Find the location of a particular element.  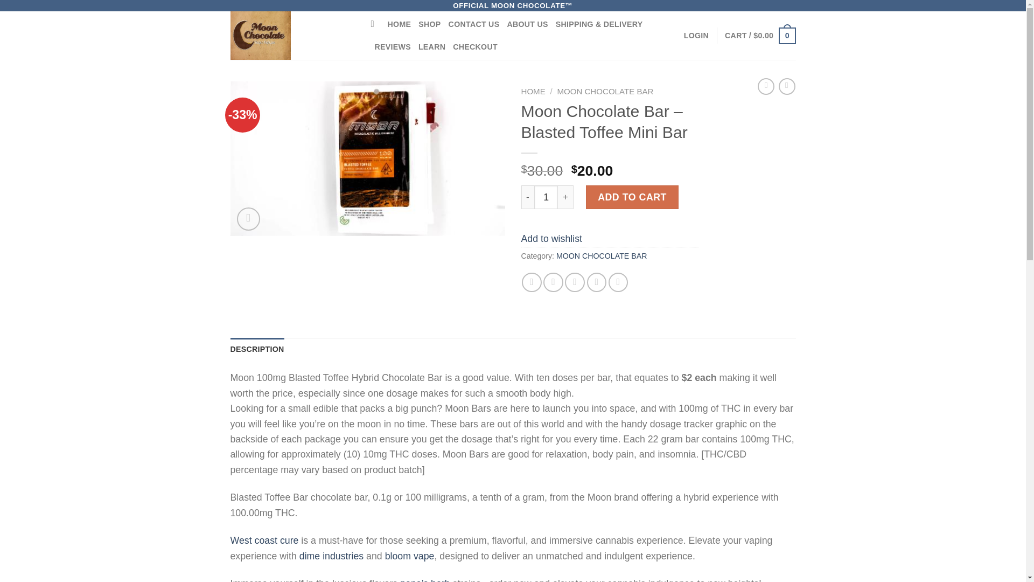

CHECKOUT is located at coordinates (475, 47).